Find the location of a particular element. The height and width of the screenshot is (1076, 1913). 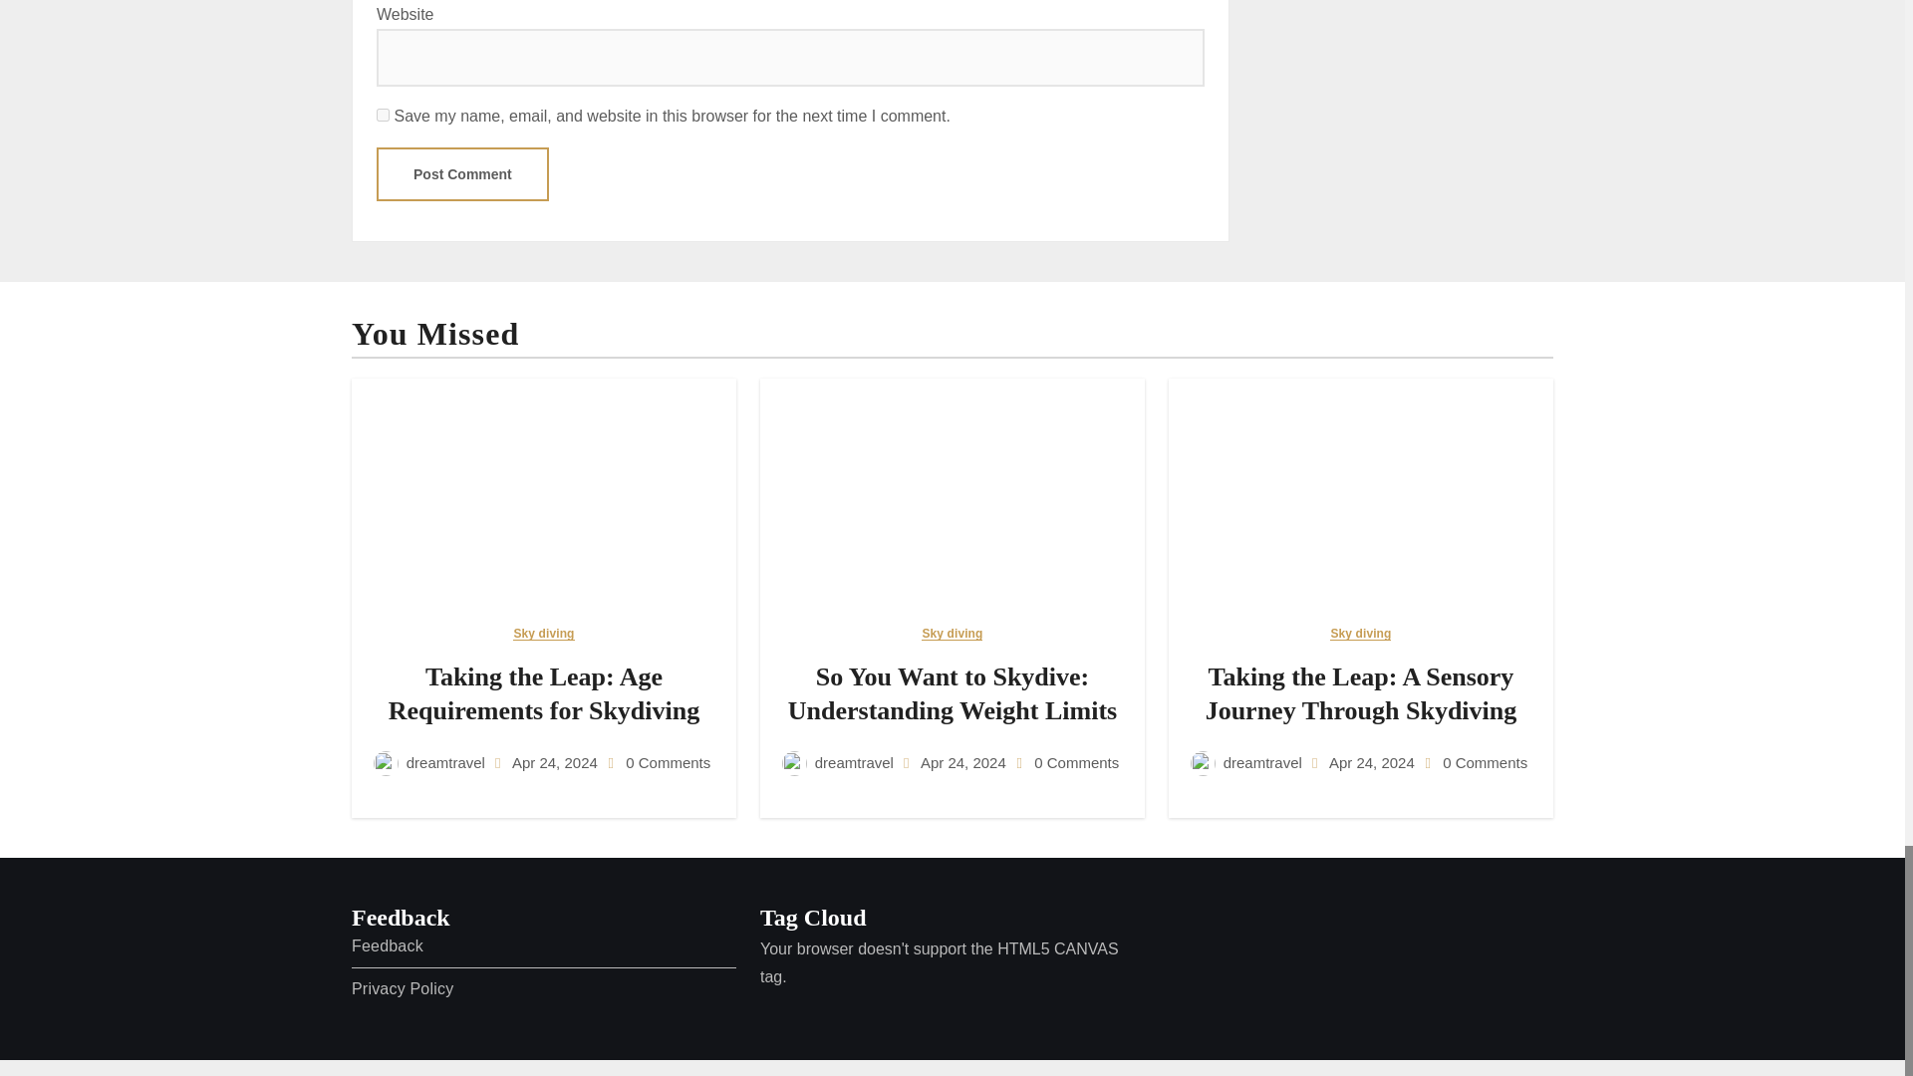

yes is located at coordinates (383, 116).